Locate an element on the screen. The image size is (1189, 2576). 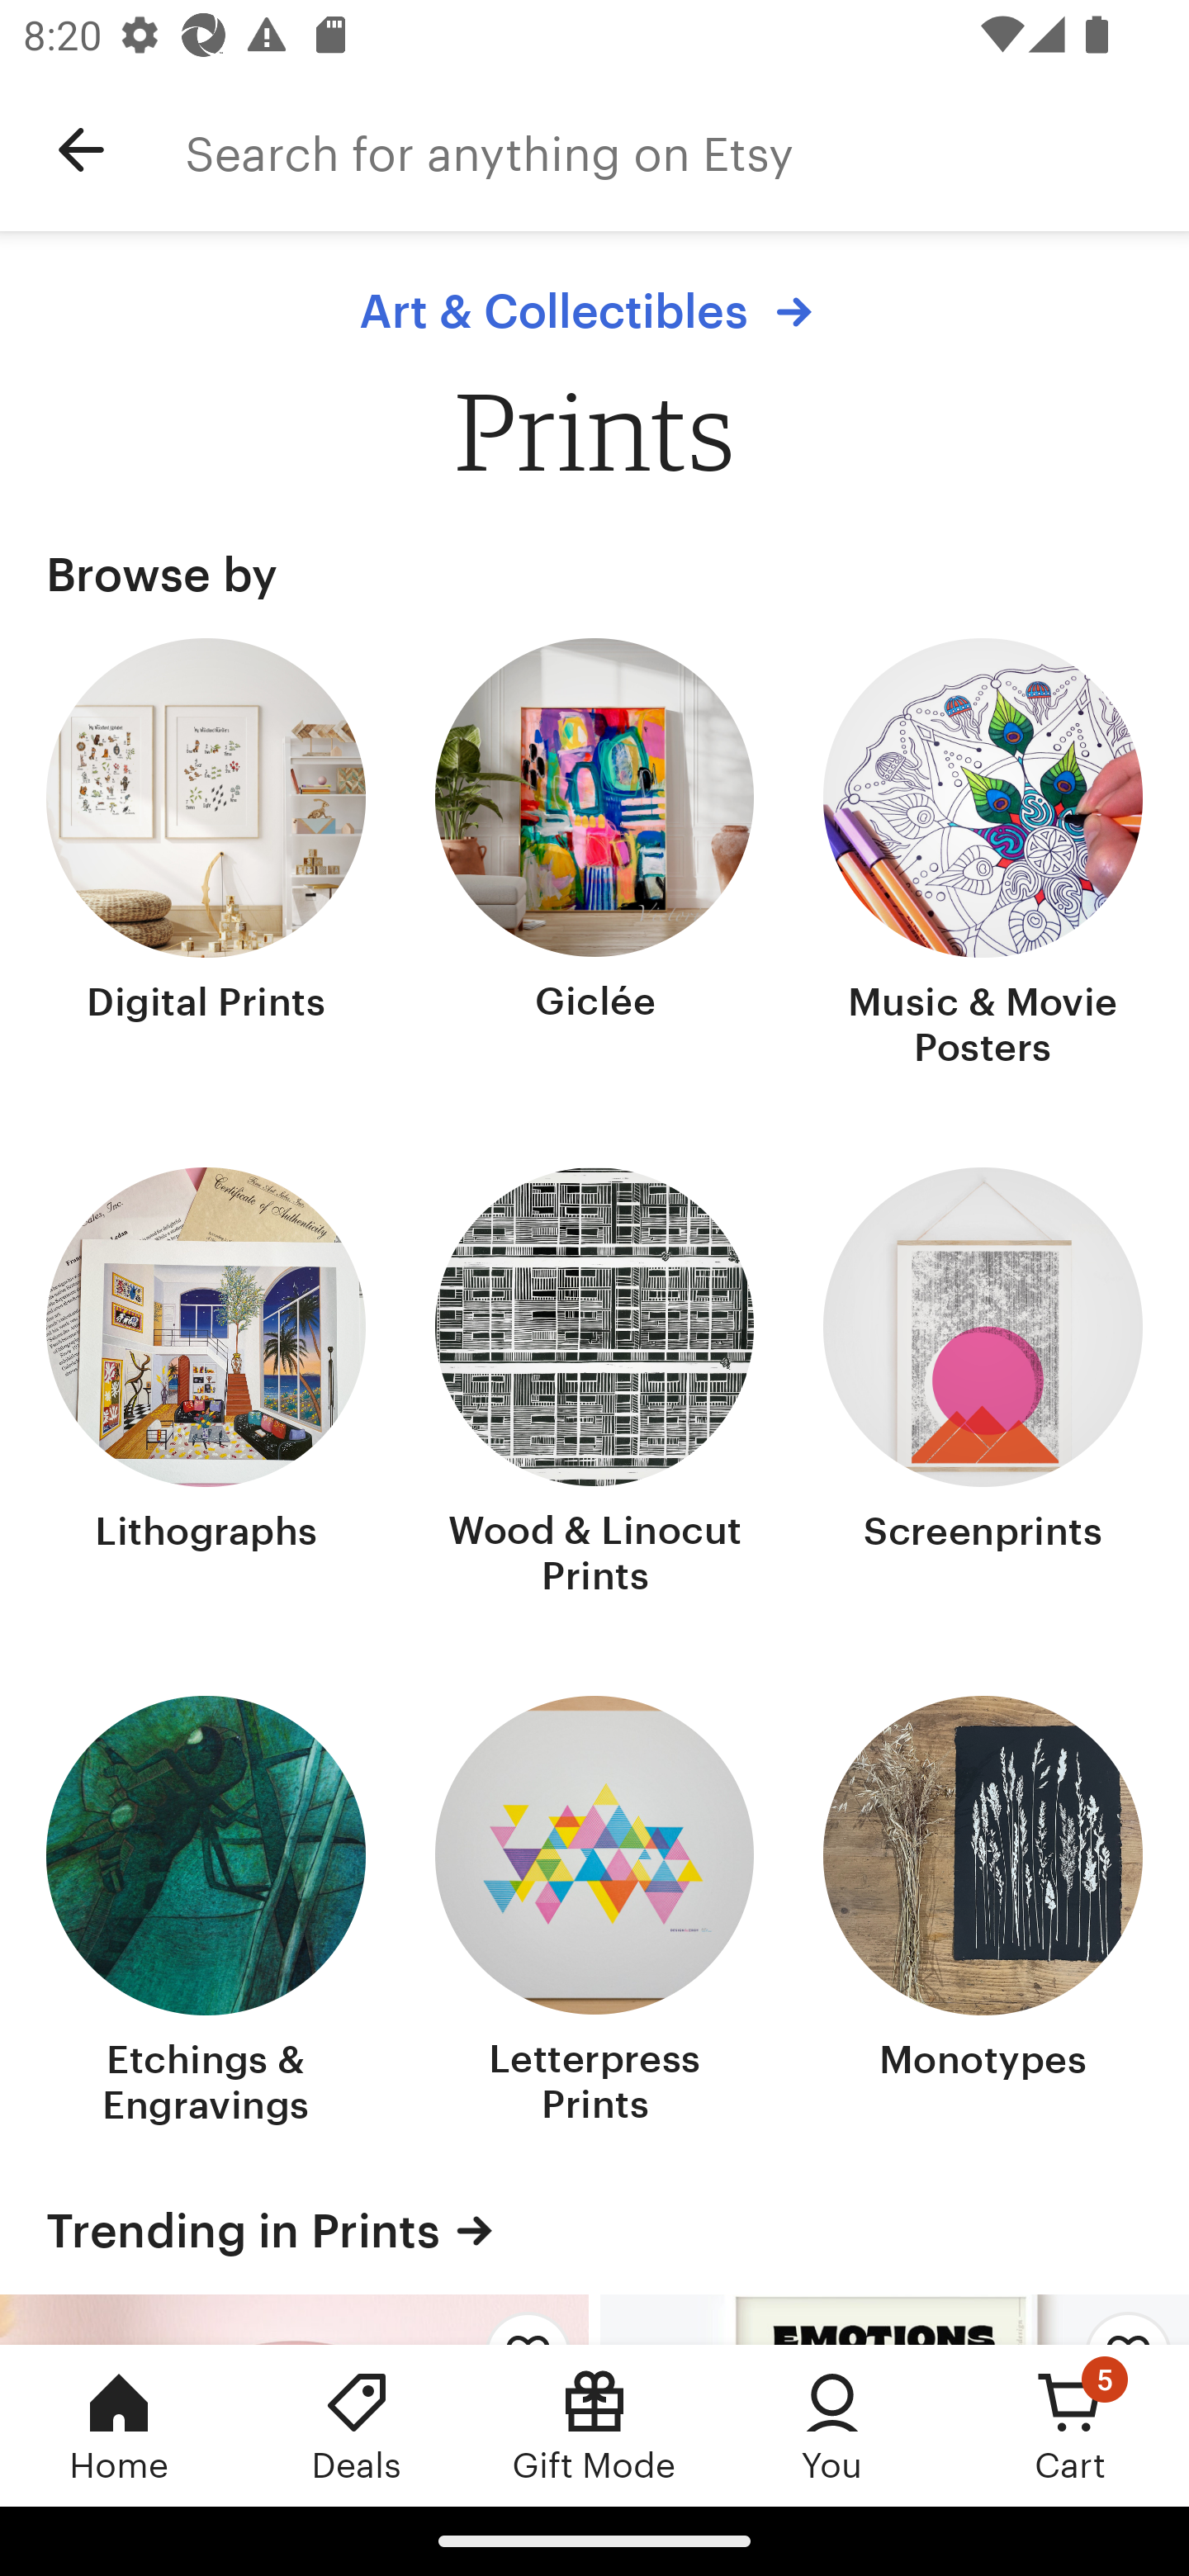
Etchings & Engravings is located at coordinates (206, 1914).